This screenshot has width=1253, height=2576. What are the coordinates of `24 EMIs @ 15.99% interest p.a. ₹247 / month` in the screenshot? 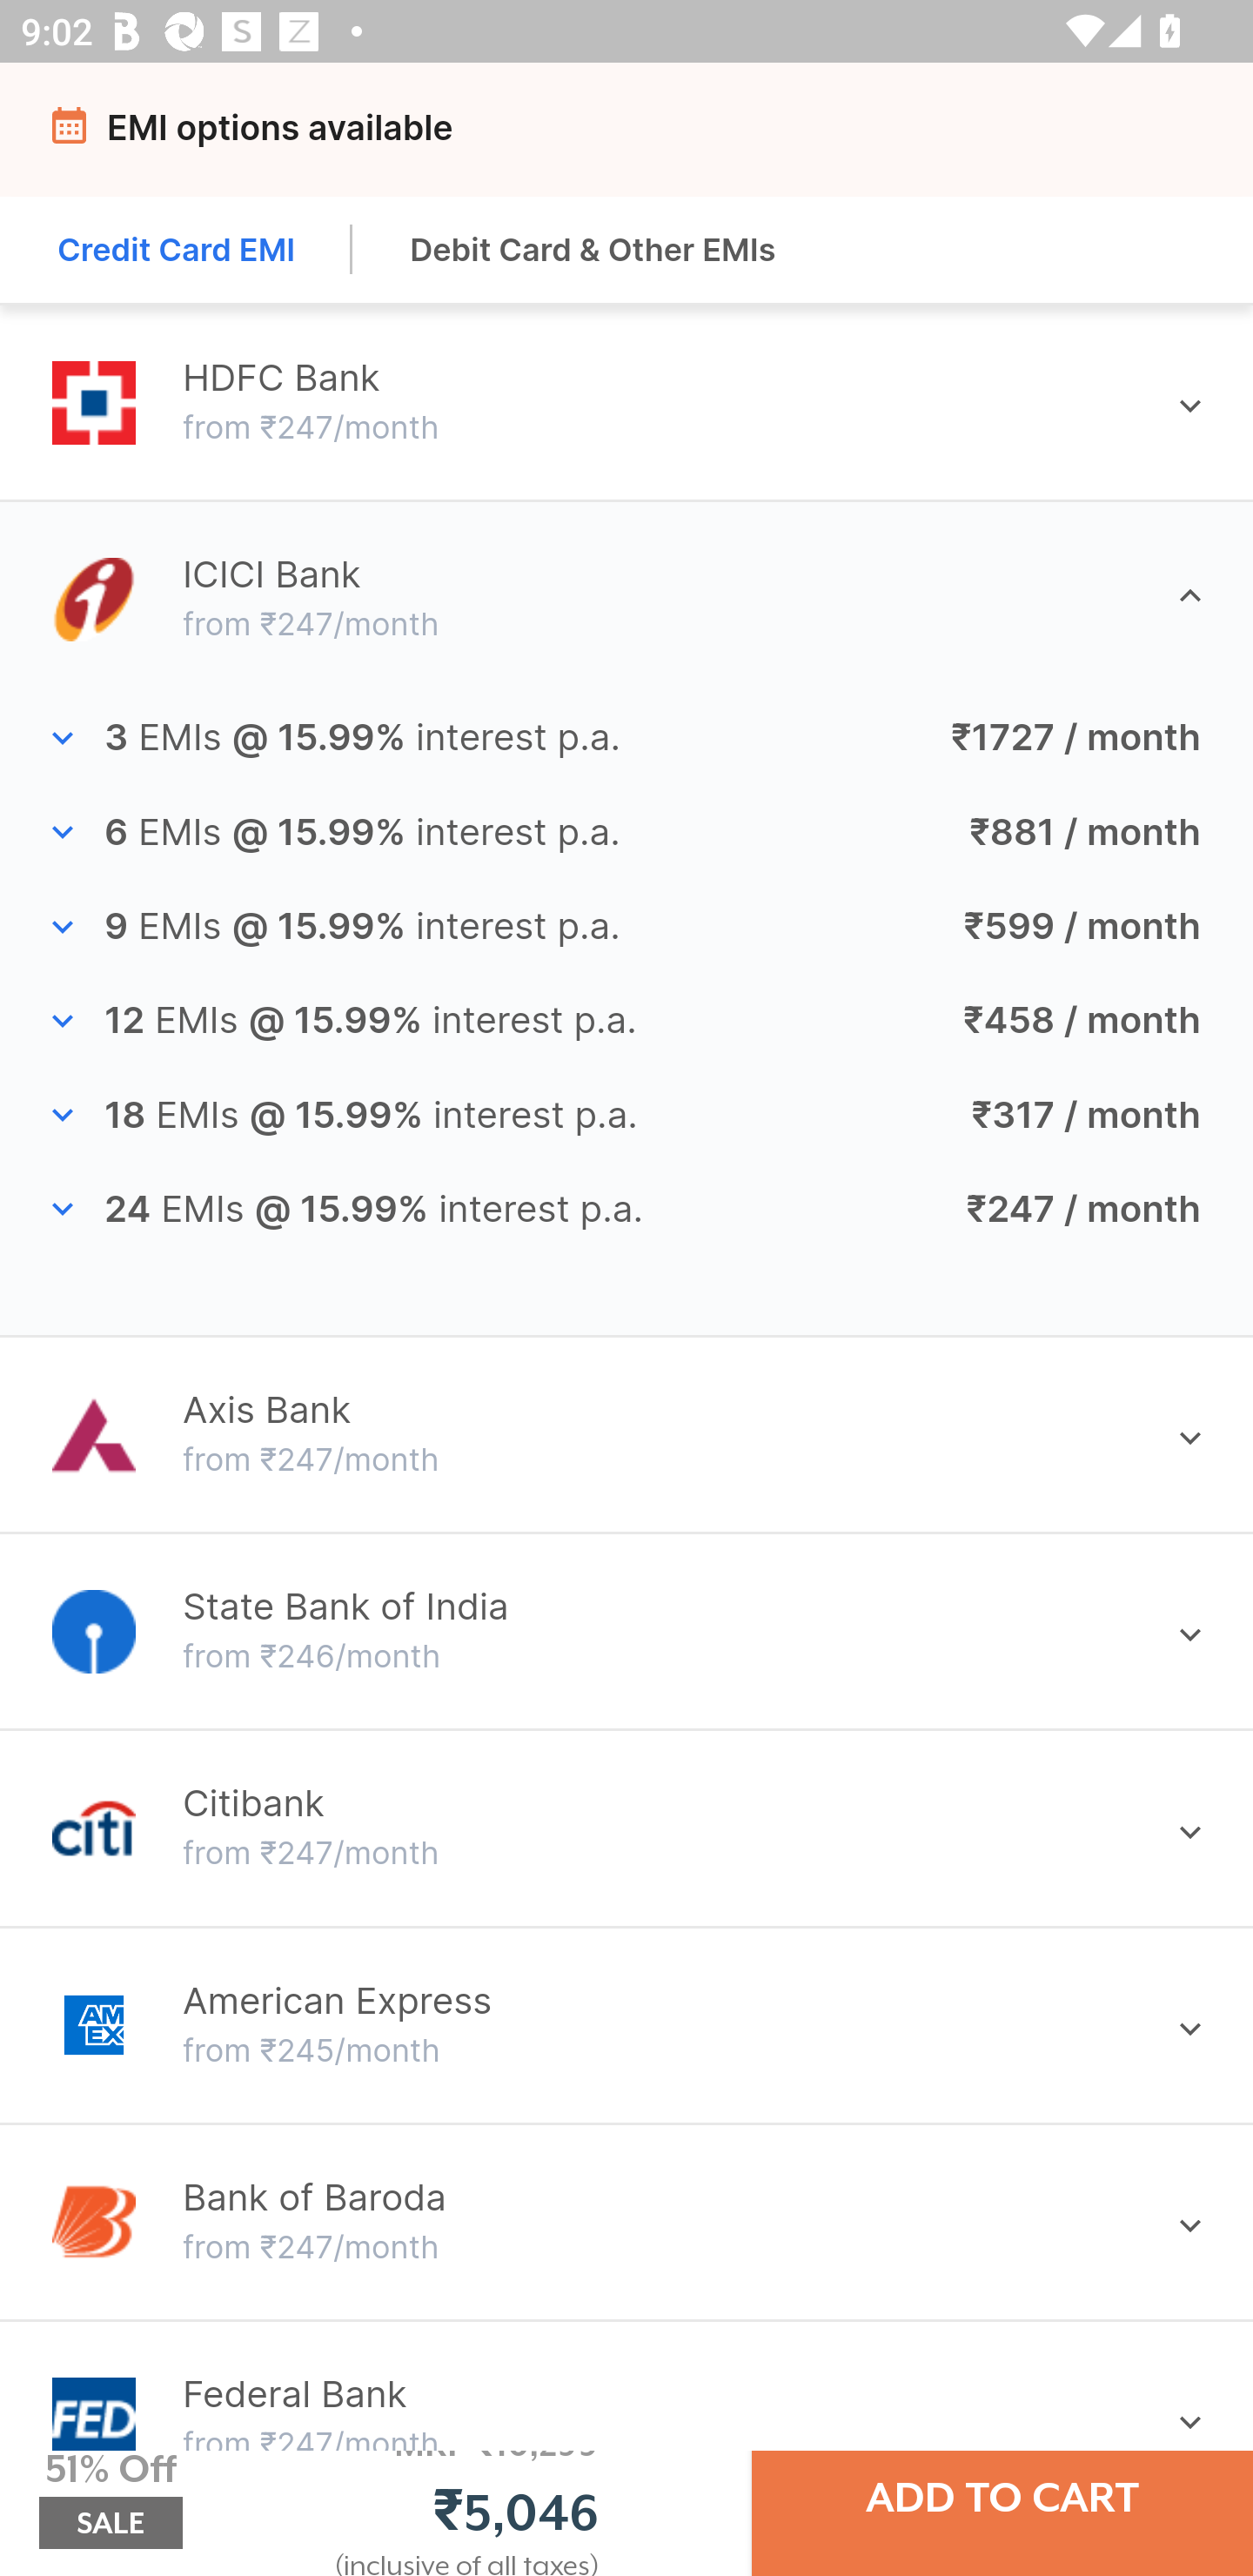 It's located at (626, 1209).